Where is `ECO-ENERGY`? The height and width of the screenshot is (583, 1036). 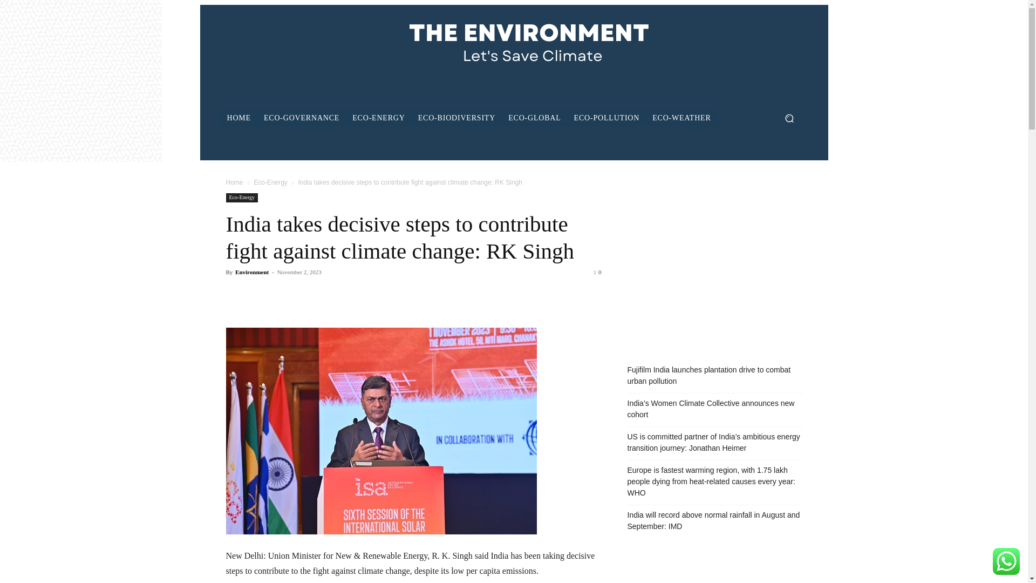
ECO-ENERGY is located at coordinates (379, 118).